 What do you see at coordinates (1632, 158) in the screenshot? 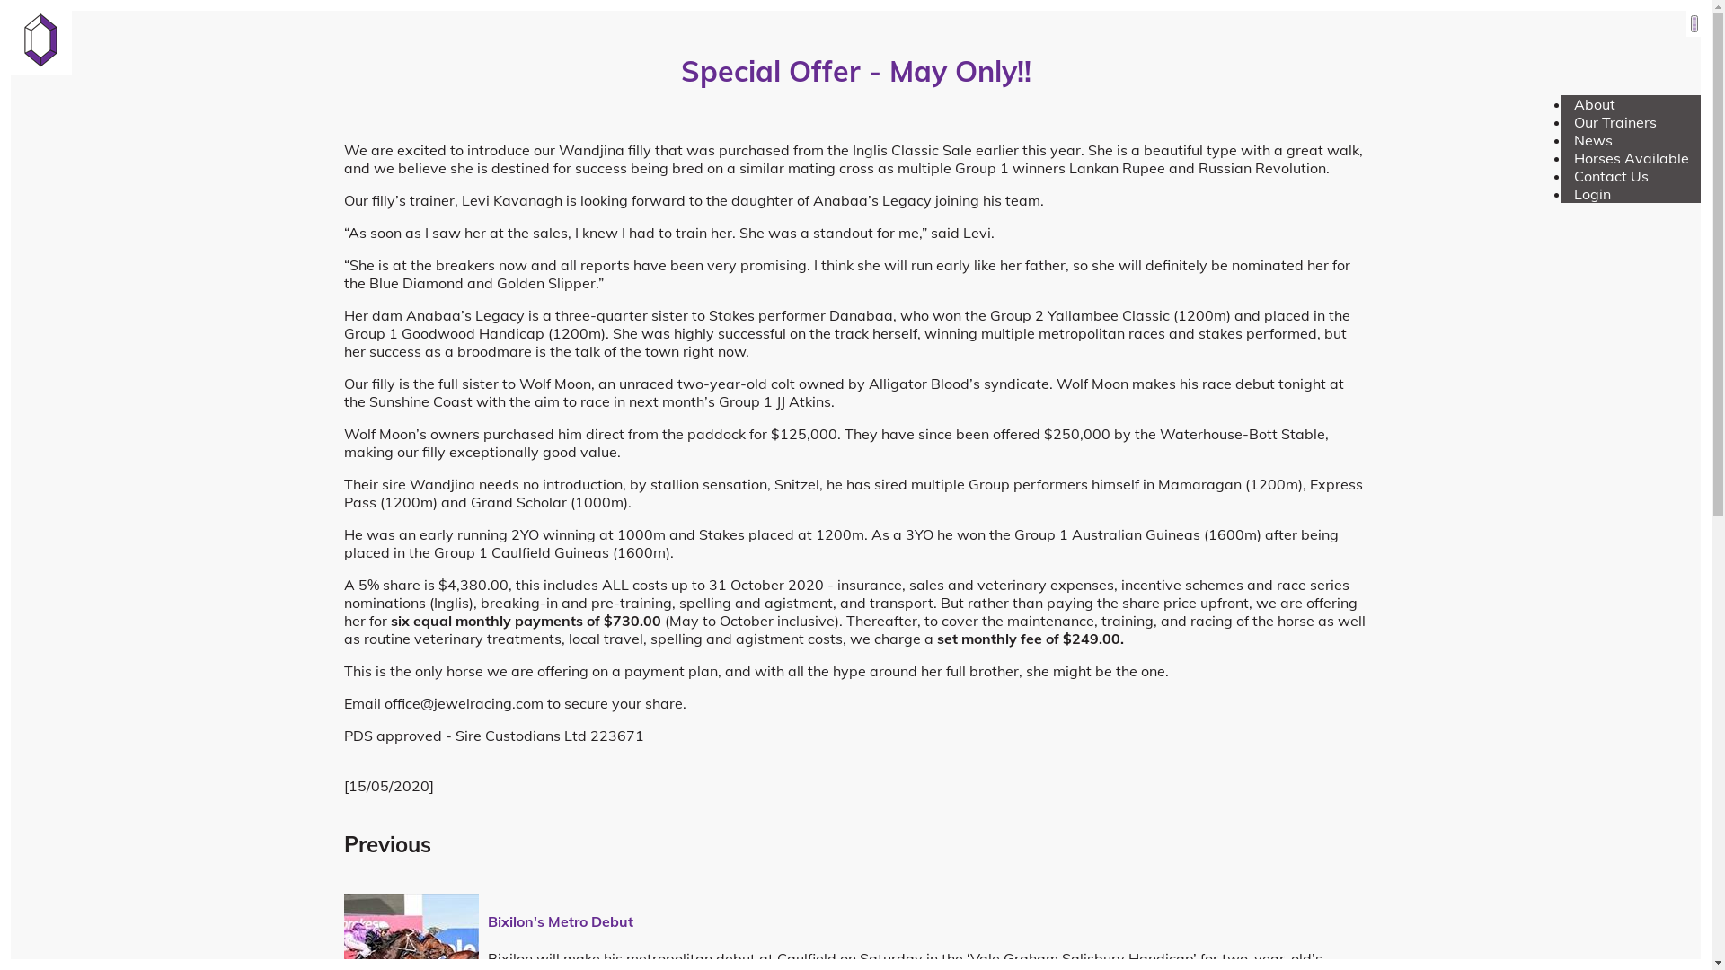
I see `Horses Available` at bounding box center [1632, 158].